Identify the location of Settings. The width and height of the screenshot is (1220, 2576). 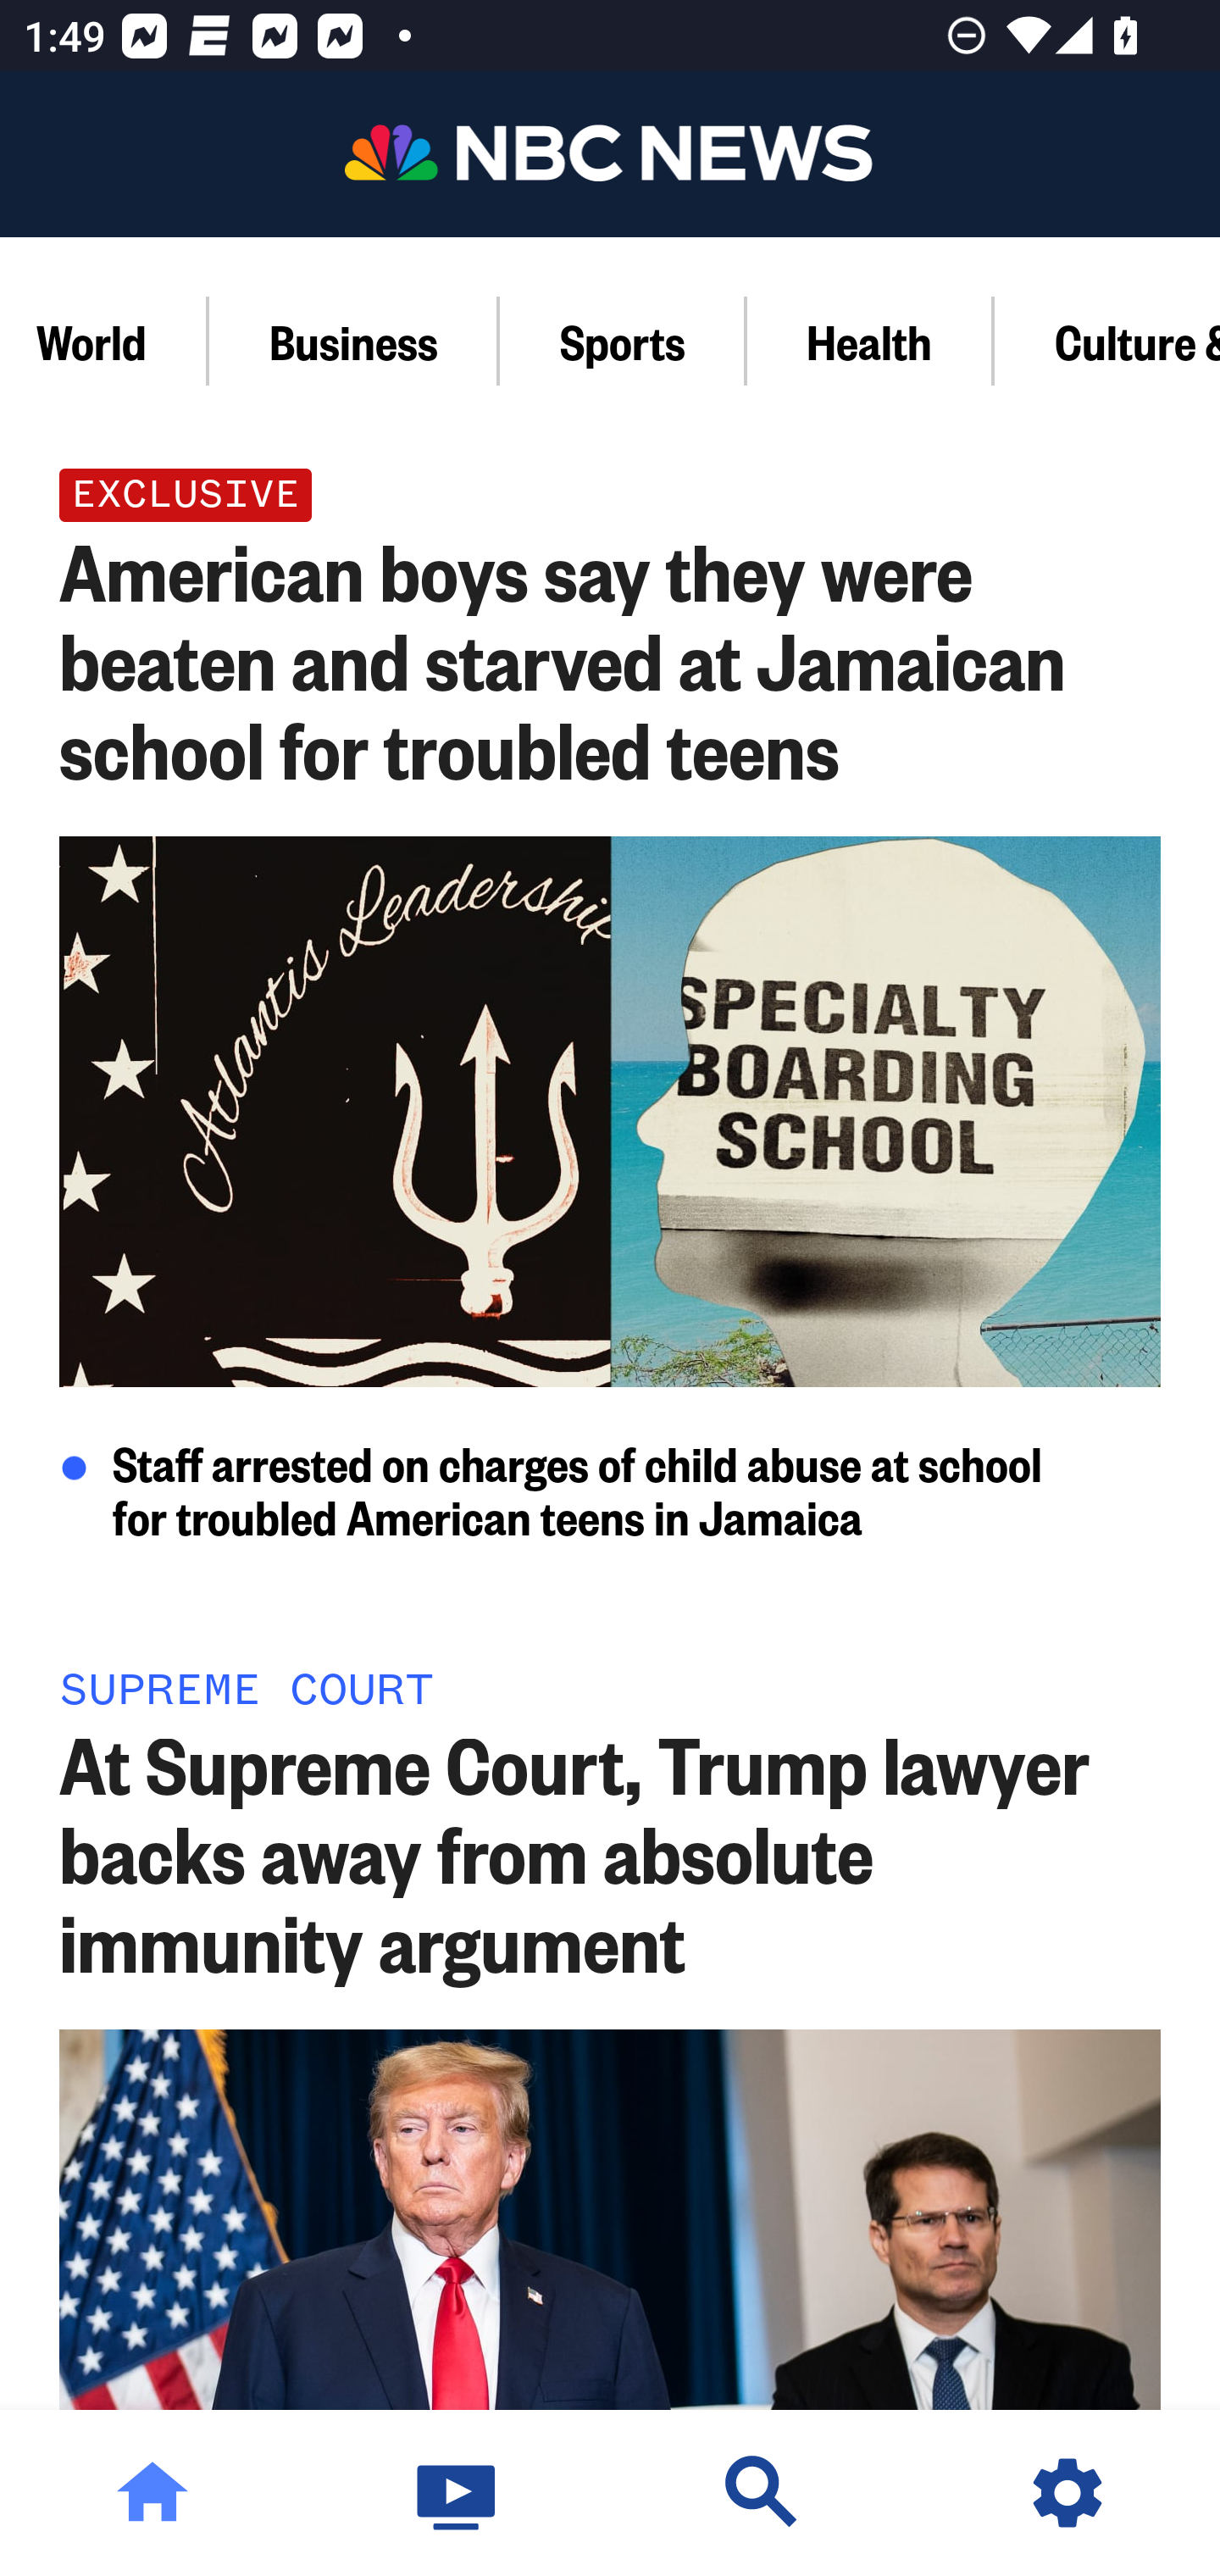
(1067, 2493).